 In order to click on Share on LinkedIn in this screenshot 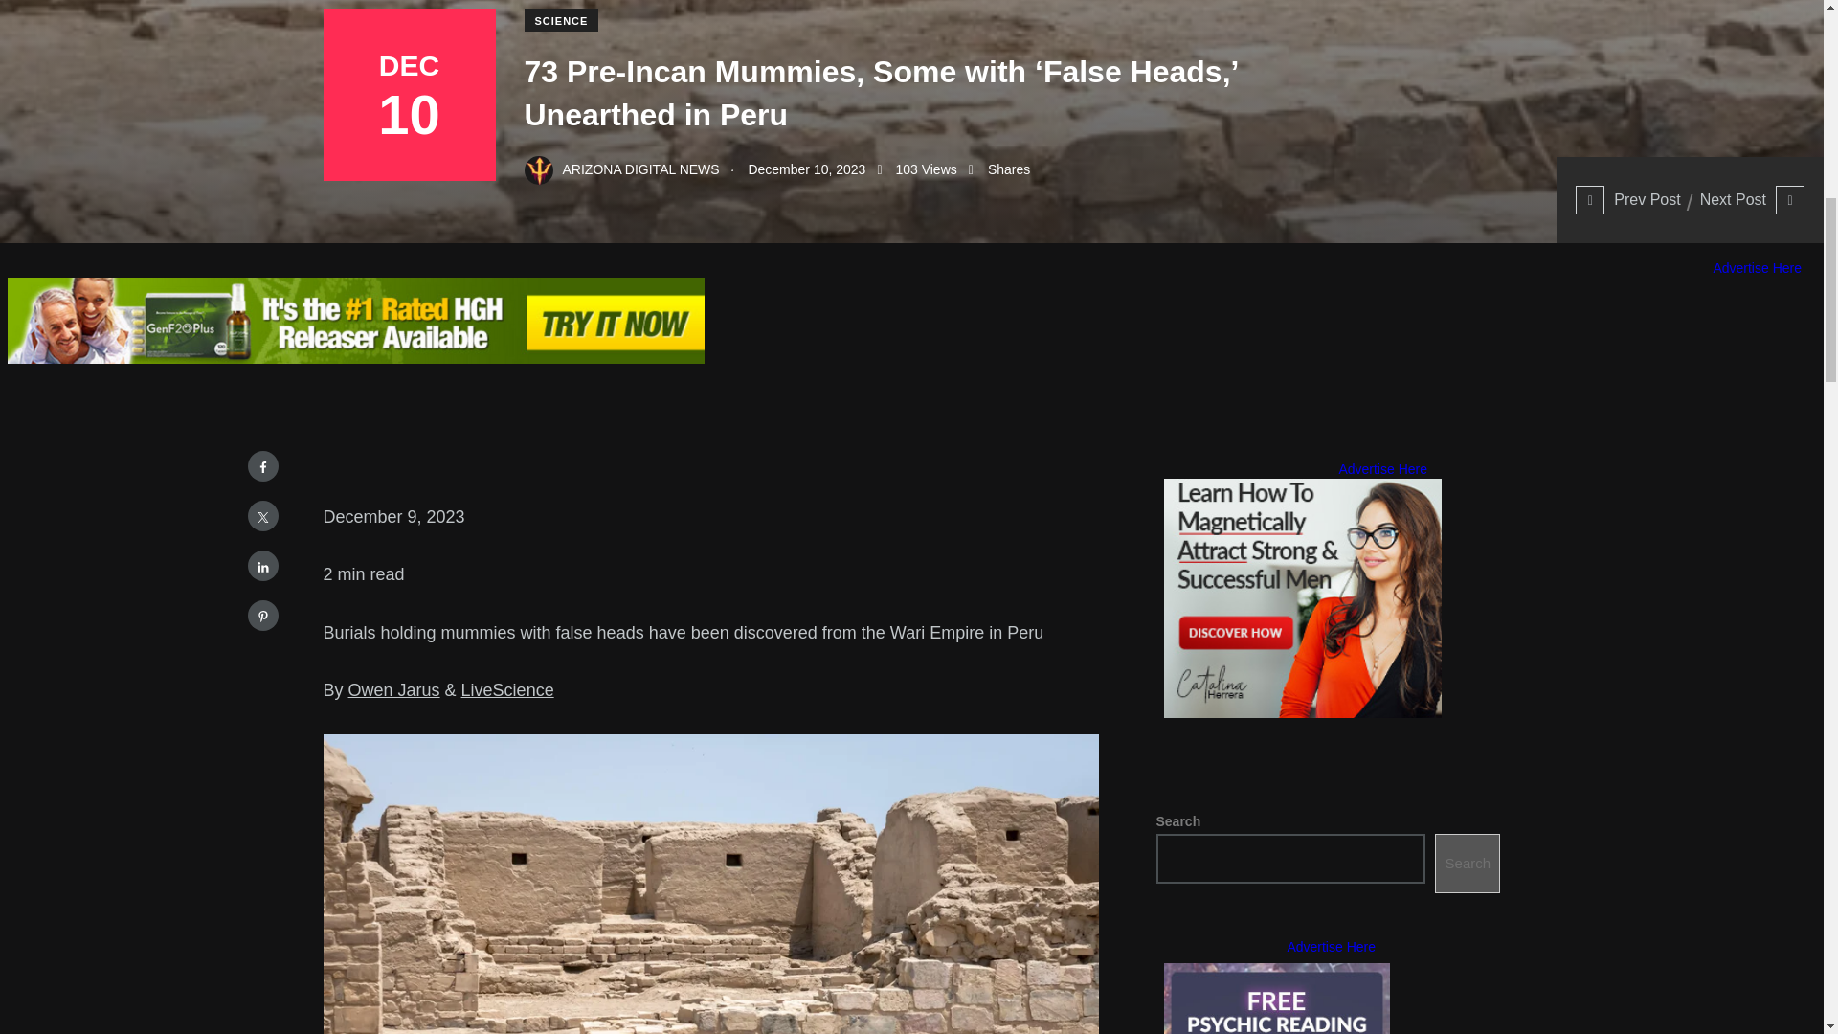, I will do `click(261, 565)`.